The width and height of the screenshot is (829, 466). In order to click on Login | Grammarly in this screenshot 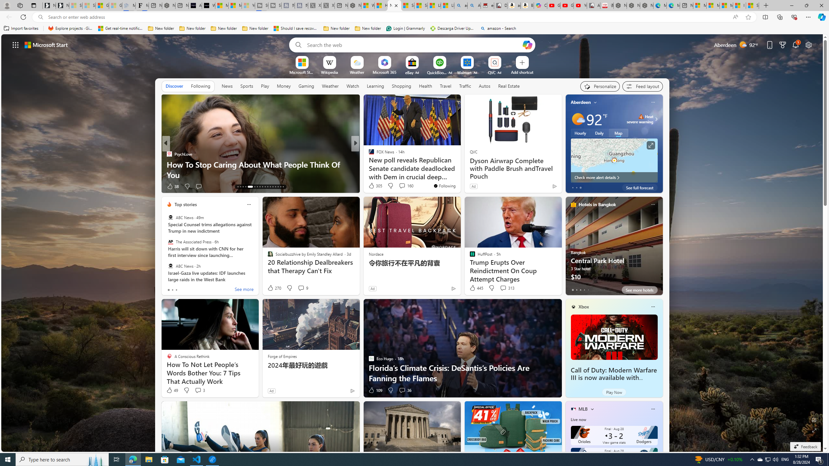, I will do `click(405, 28)`.